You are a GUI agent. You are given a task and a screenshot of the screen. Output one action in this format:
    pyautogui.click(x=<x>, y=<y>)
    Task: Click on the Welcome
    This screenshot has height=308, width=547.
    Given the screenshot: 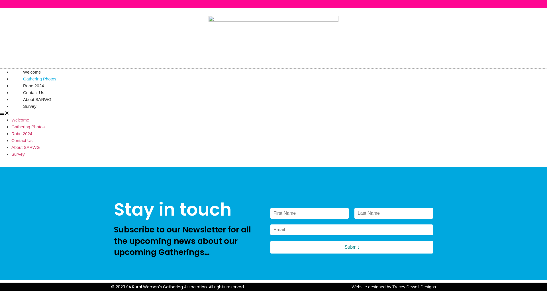 What is the action you would take?
    pyautogui.click(x=20, y=120)
    